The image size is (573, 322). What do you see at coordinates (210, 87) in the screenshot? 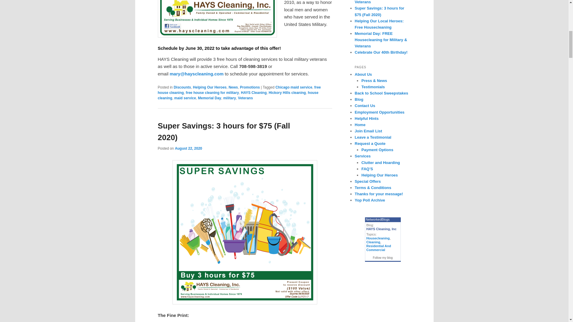
I see `Helping Our Heroes` at bounding box center [210, 87].